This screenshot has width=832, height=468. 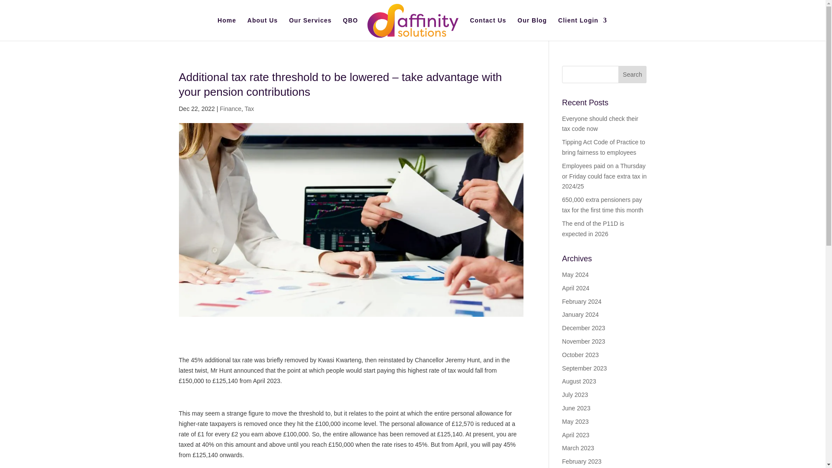 I want to click on Contact Us, so click(x=488, y=29).